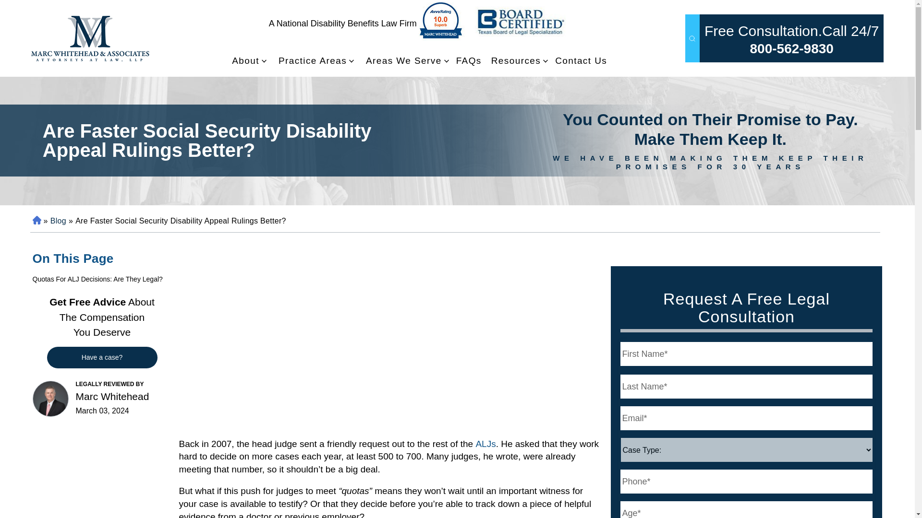 Image resolution: width=922 pixels, height=518 pixels. Describe the element at coordinates (312, 60) in the screenshot. I see `Practice Areas` at that location.